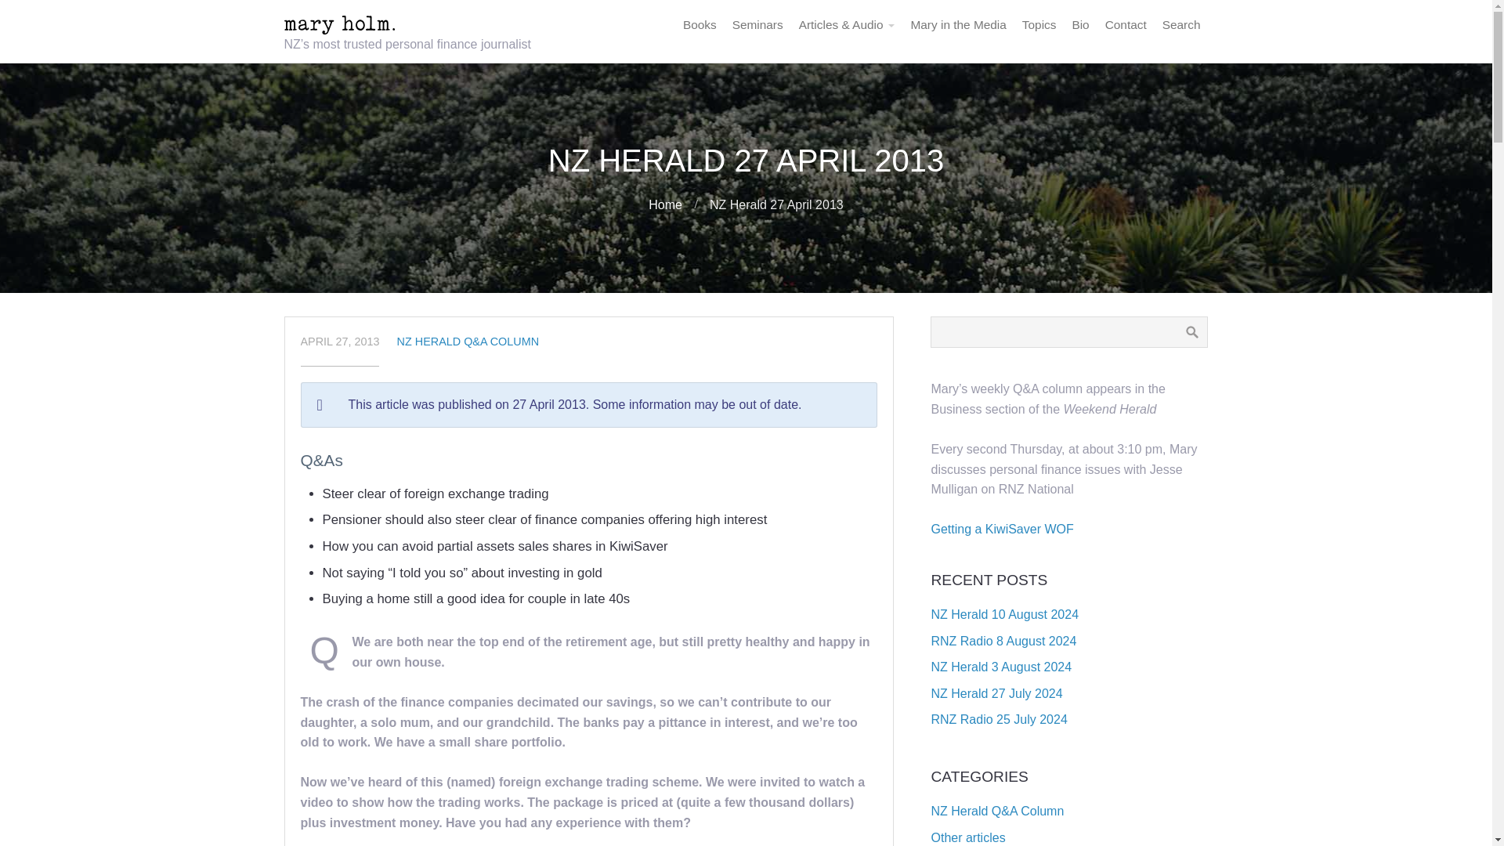  I want to click on Contact, so click(1126, 25).